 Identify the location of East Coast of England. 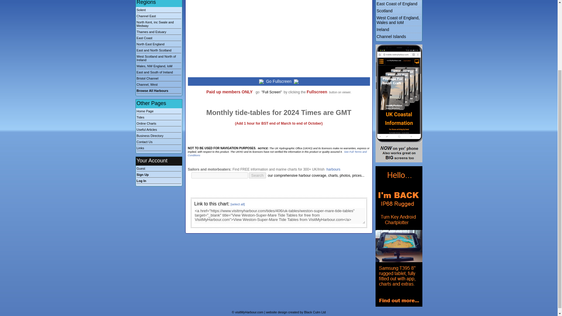
(397, 4).